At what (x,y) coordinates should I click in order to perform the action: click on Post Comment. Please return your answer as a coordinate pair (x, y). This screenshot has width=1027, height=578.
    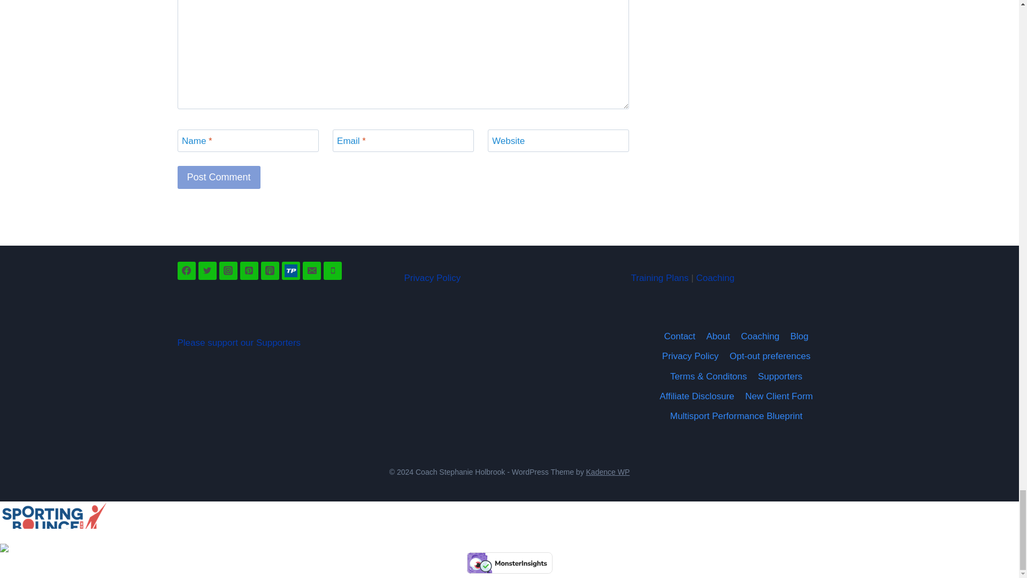
    Looking at the image, I should click on (219, 177).